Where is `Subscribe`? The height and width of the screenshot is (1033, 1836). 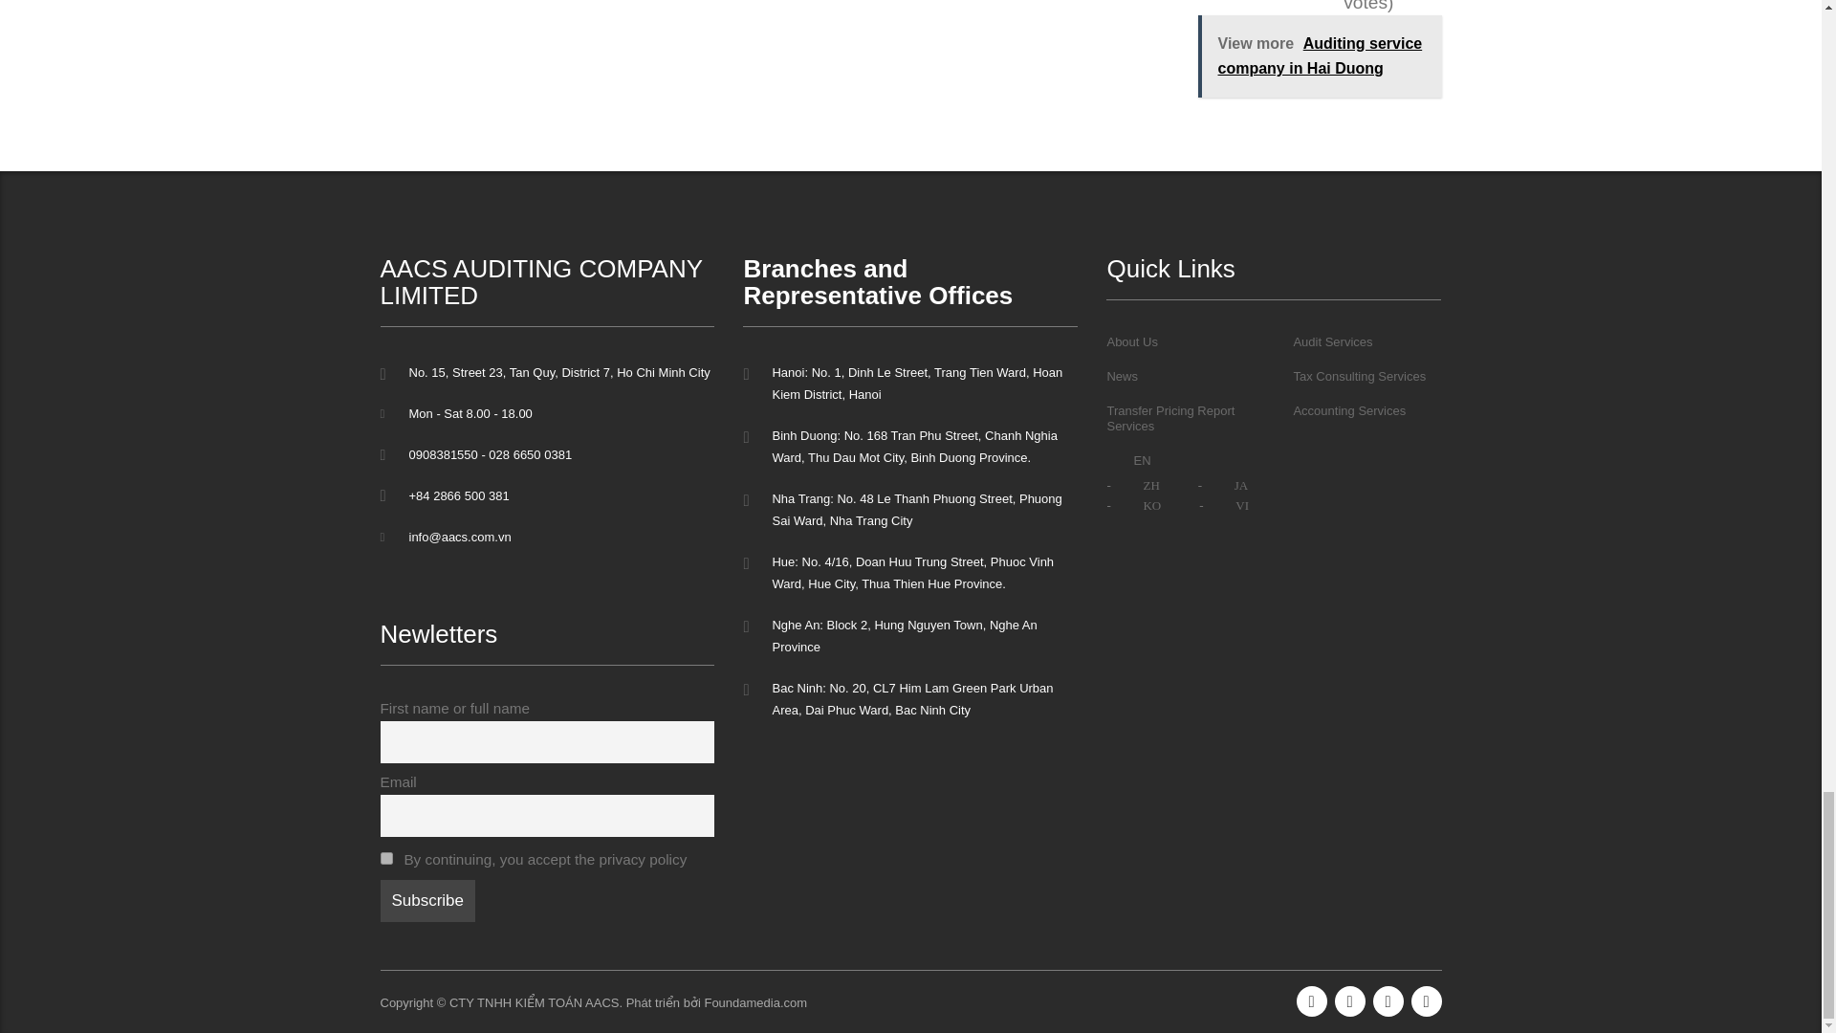
Subscribe is located at coordinates (427, 901).